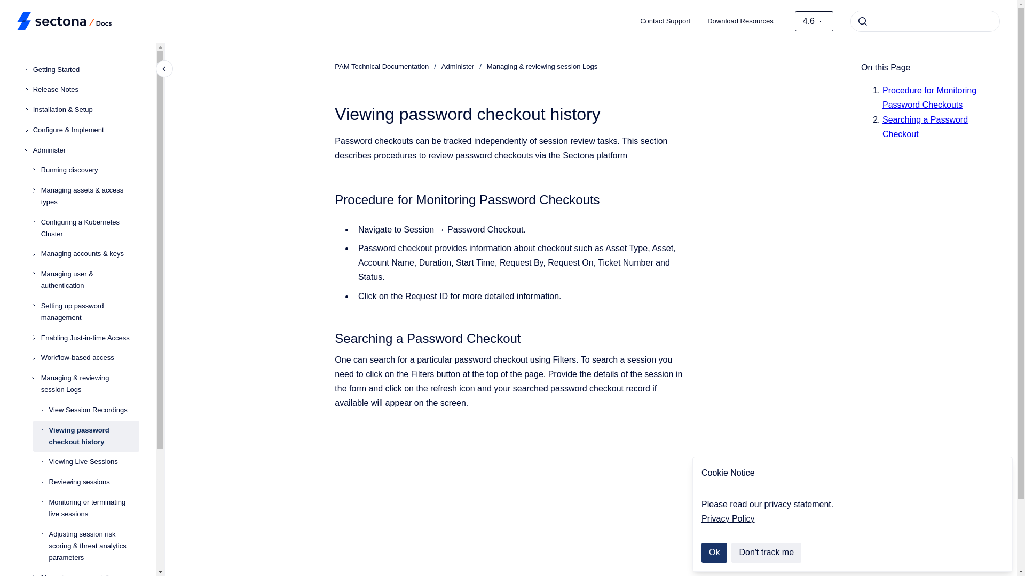 The width and height of the screenshot is (1025, 576). Describe the element at coordinates (728, 518) in the screenshot. I see `Privacy Policy` at that location.